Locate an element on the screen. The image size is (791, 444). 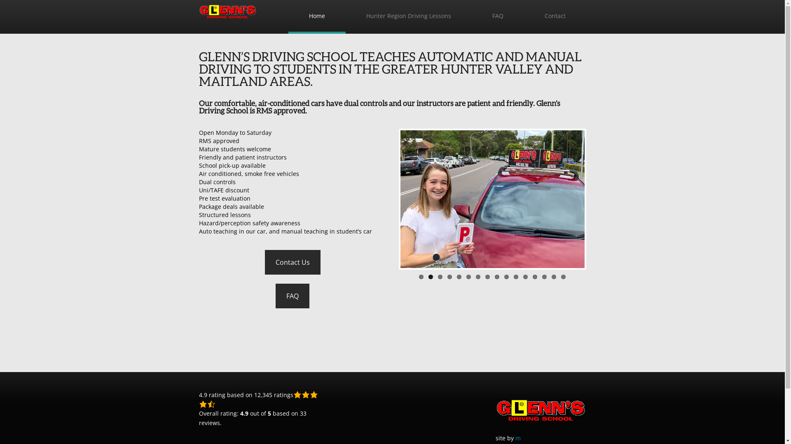
Contact Us is located at coordinates (293, 262).